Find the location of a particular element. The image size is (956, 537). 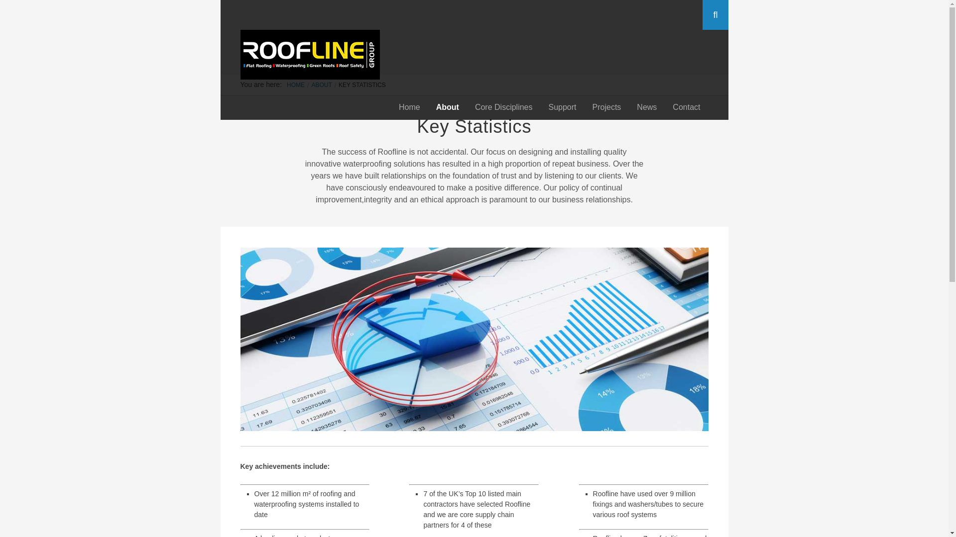

Projects is located at coordinates (606, 107).